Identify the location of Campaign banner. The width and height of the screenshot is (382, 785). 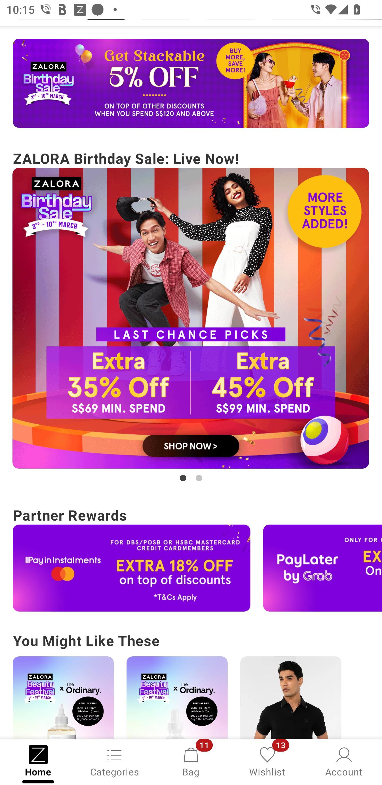
(132, 568).